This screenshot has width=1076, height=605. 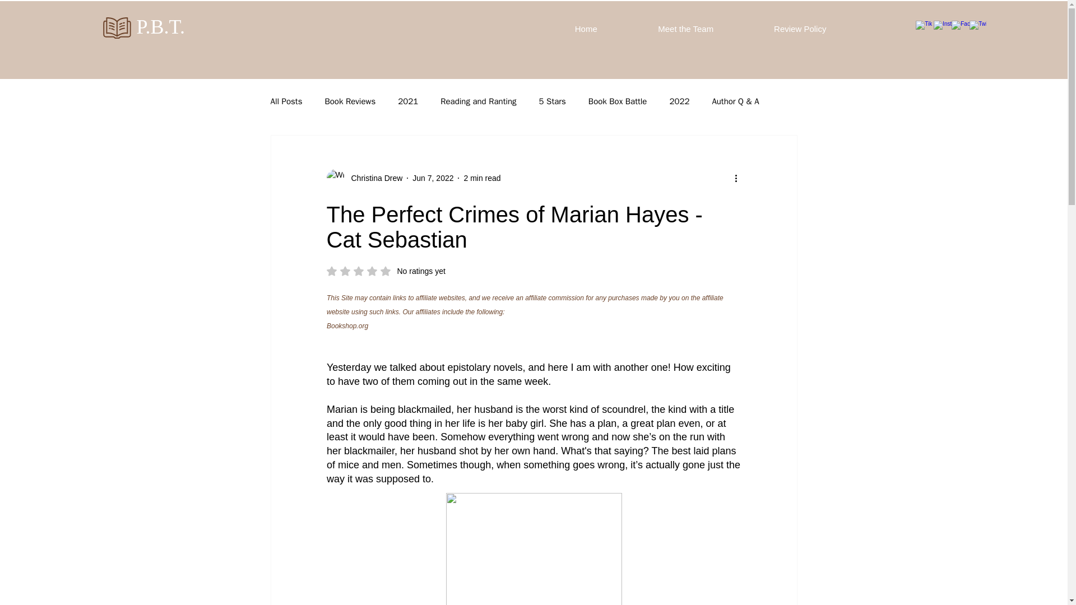 What do you see at coordinates (679, 101) in the screenshot?
I see `All Posts` at bounding box center [679, 101].